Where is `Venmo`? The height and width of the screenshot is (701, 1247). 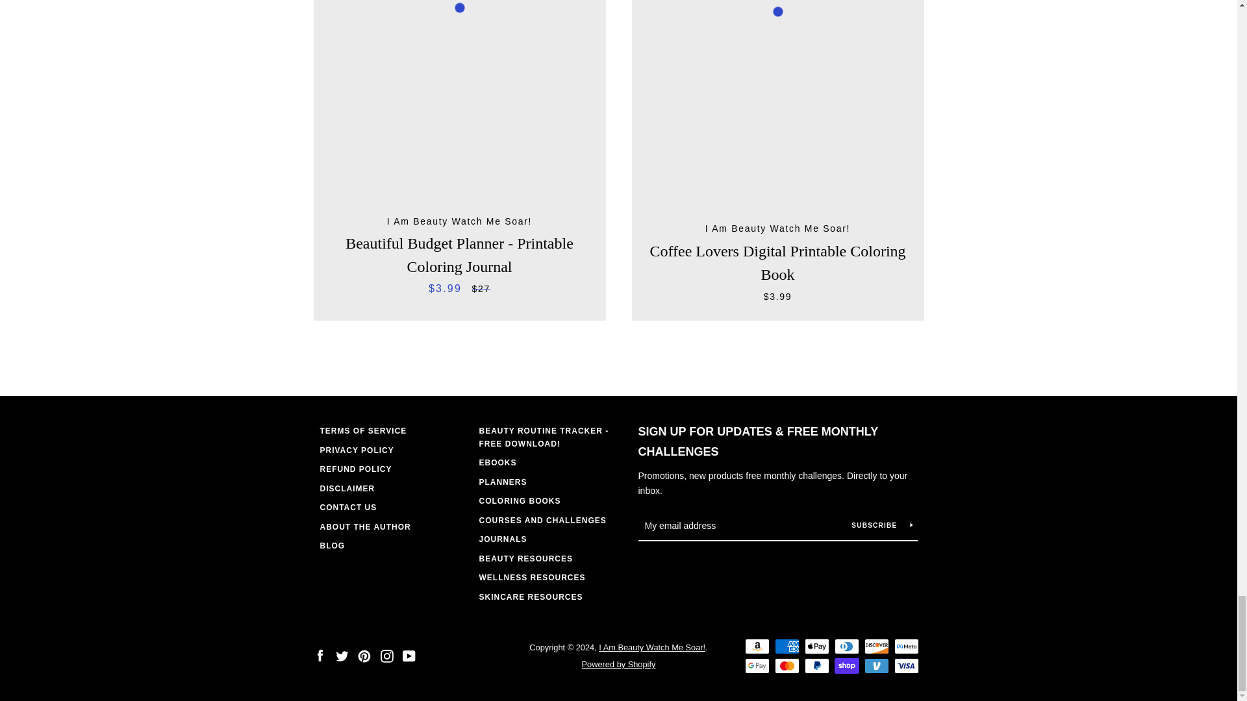 Venmo is located at coordinates (875, 666).